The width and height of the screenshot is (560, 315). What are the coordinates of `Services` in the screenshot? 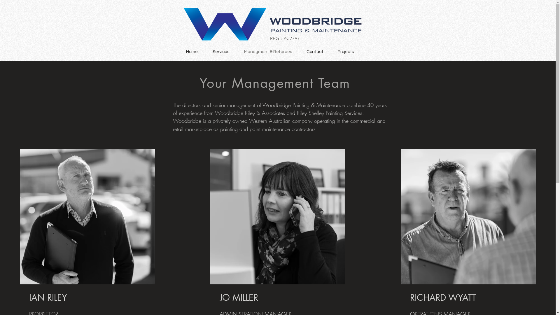 It's located at (221, 52).